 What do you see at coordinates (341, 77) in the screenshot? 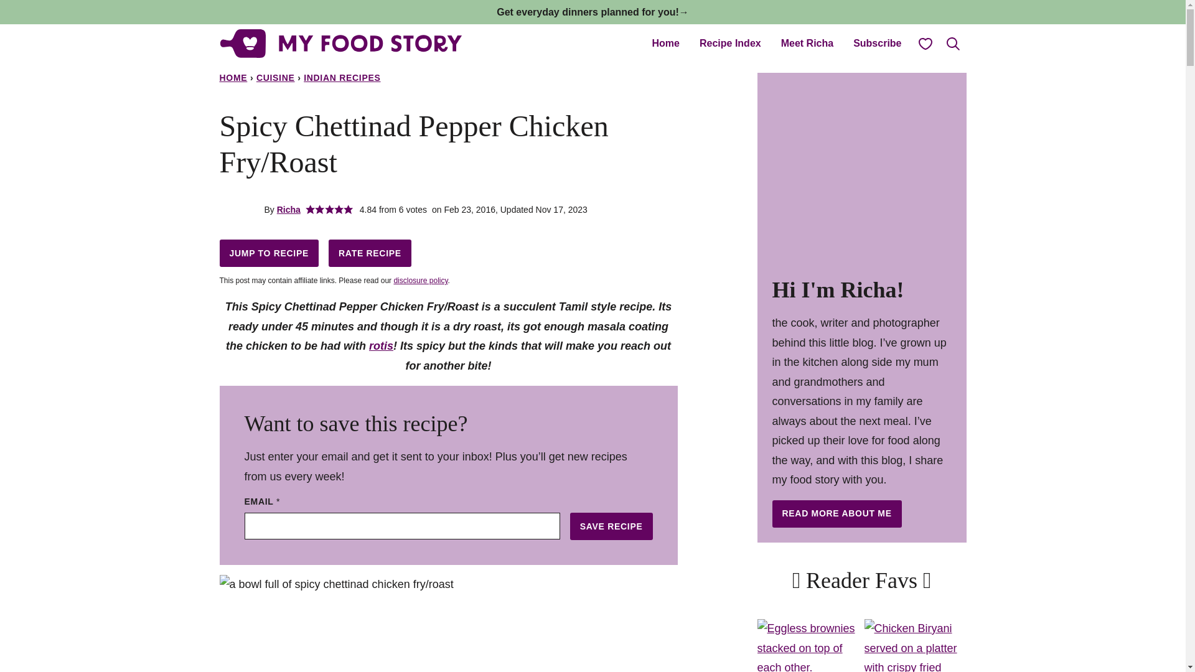
I see `INDIAN RECIPES` at bounding box center [341, 77].